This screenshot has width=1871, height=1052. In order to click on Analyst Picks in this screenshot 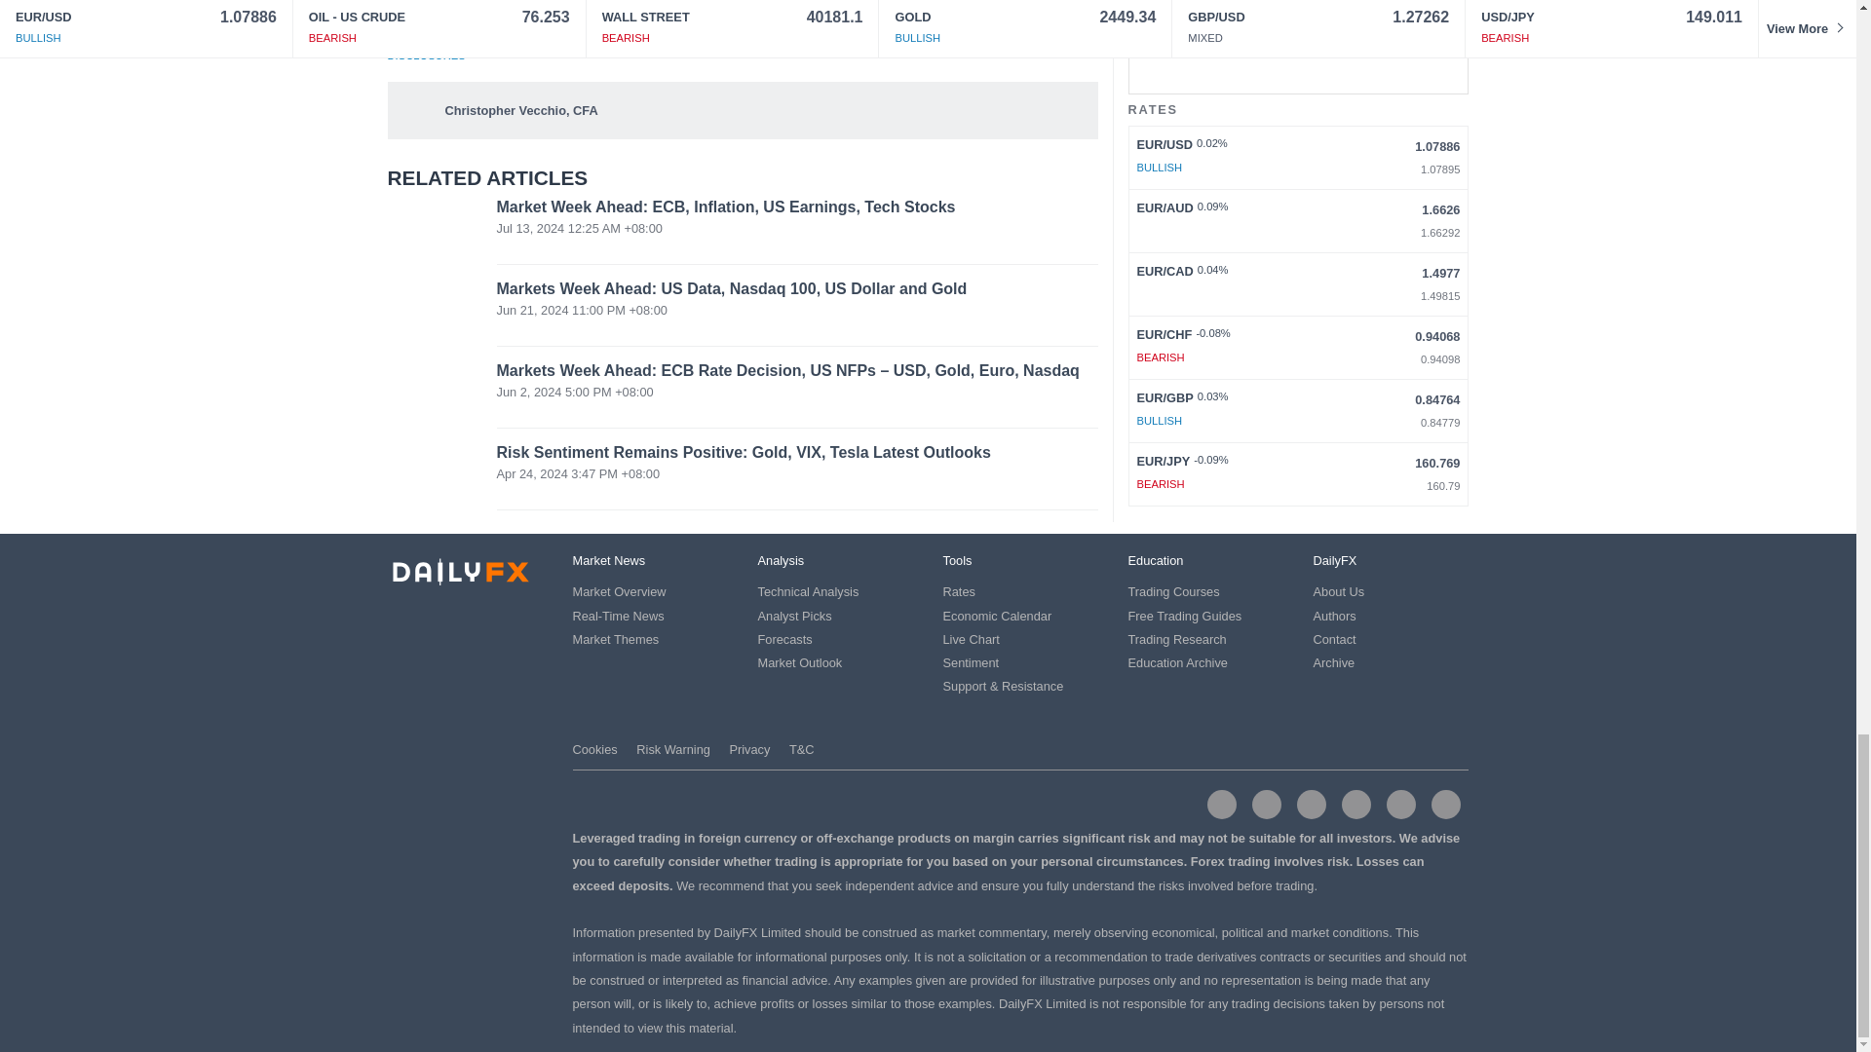, I will do `click(795, 616)`.